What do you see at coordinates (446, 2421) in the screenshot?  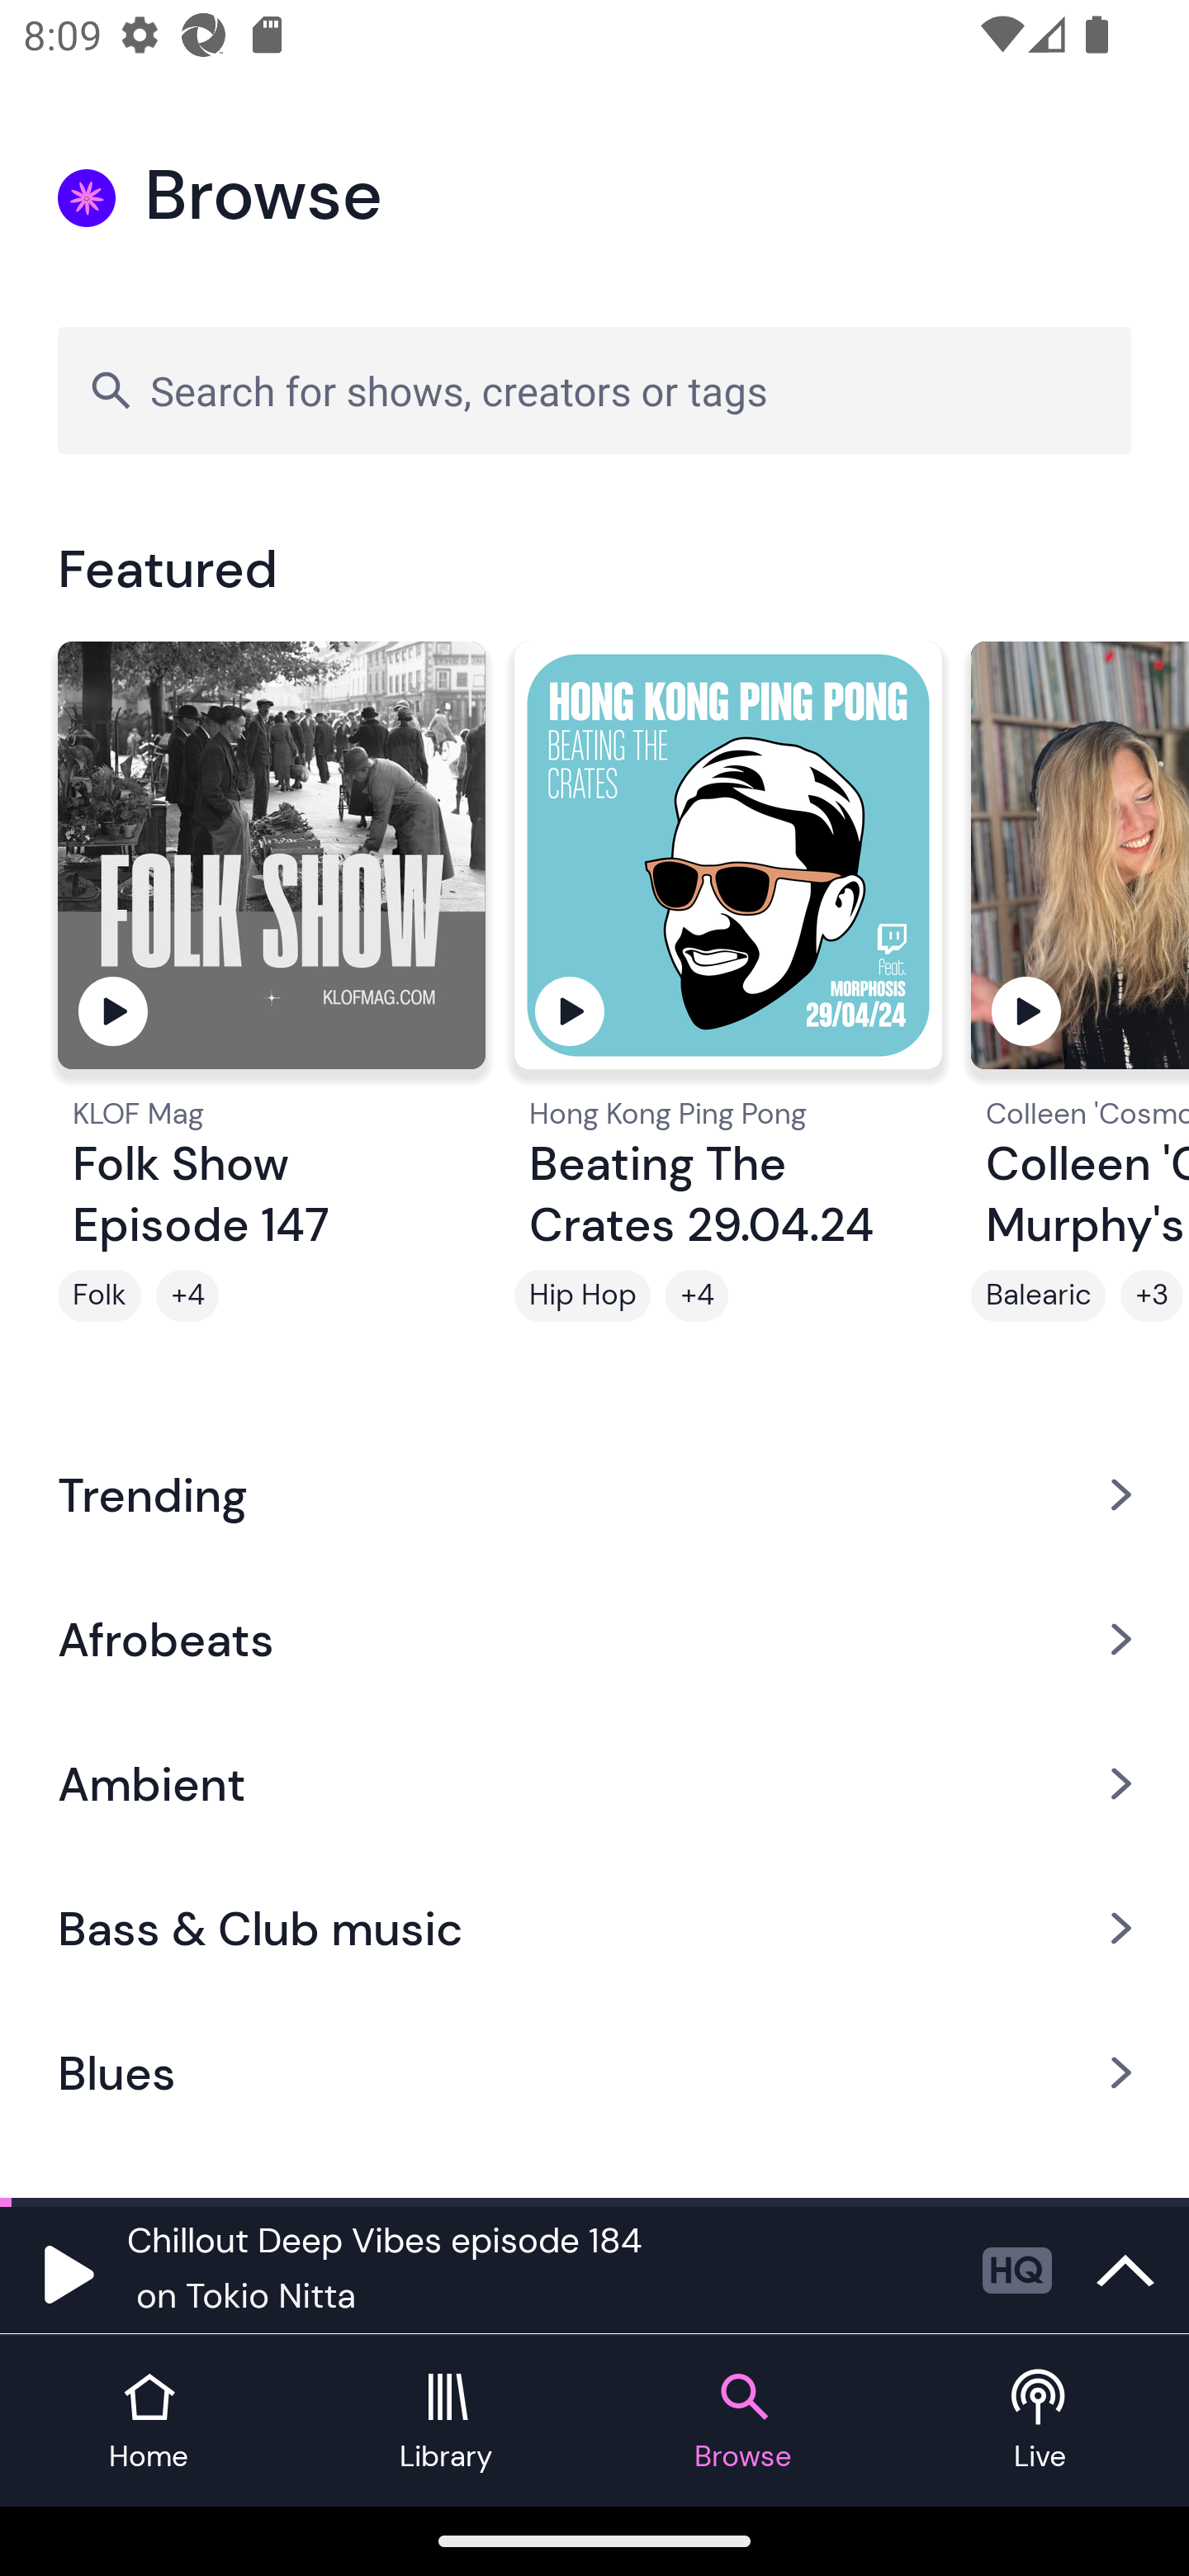 I see `Library tab Library` at bounding box center [446, 2421].